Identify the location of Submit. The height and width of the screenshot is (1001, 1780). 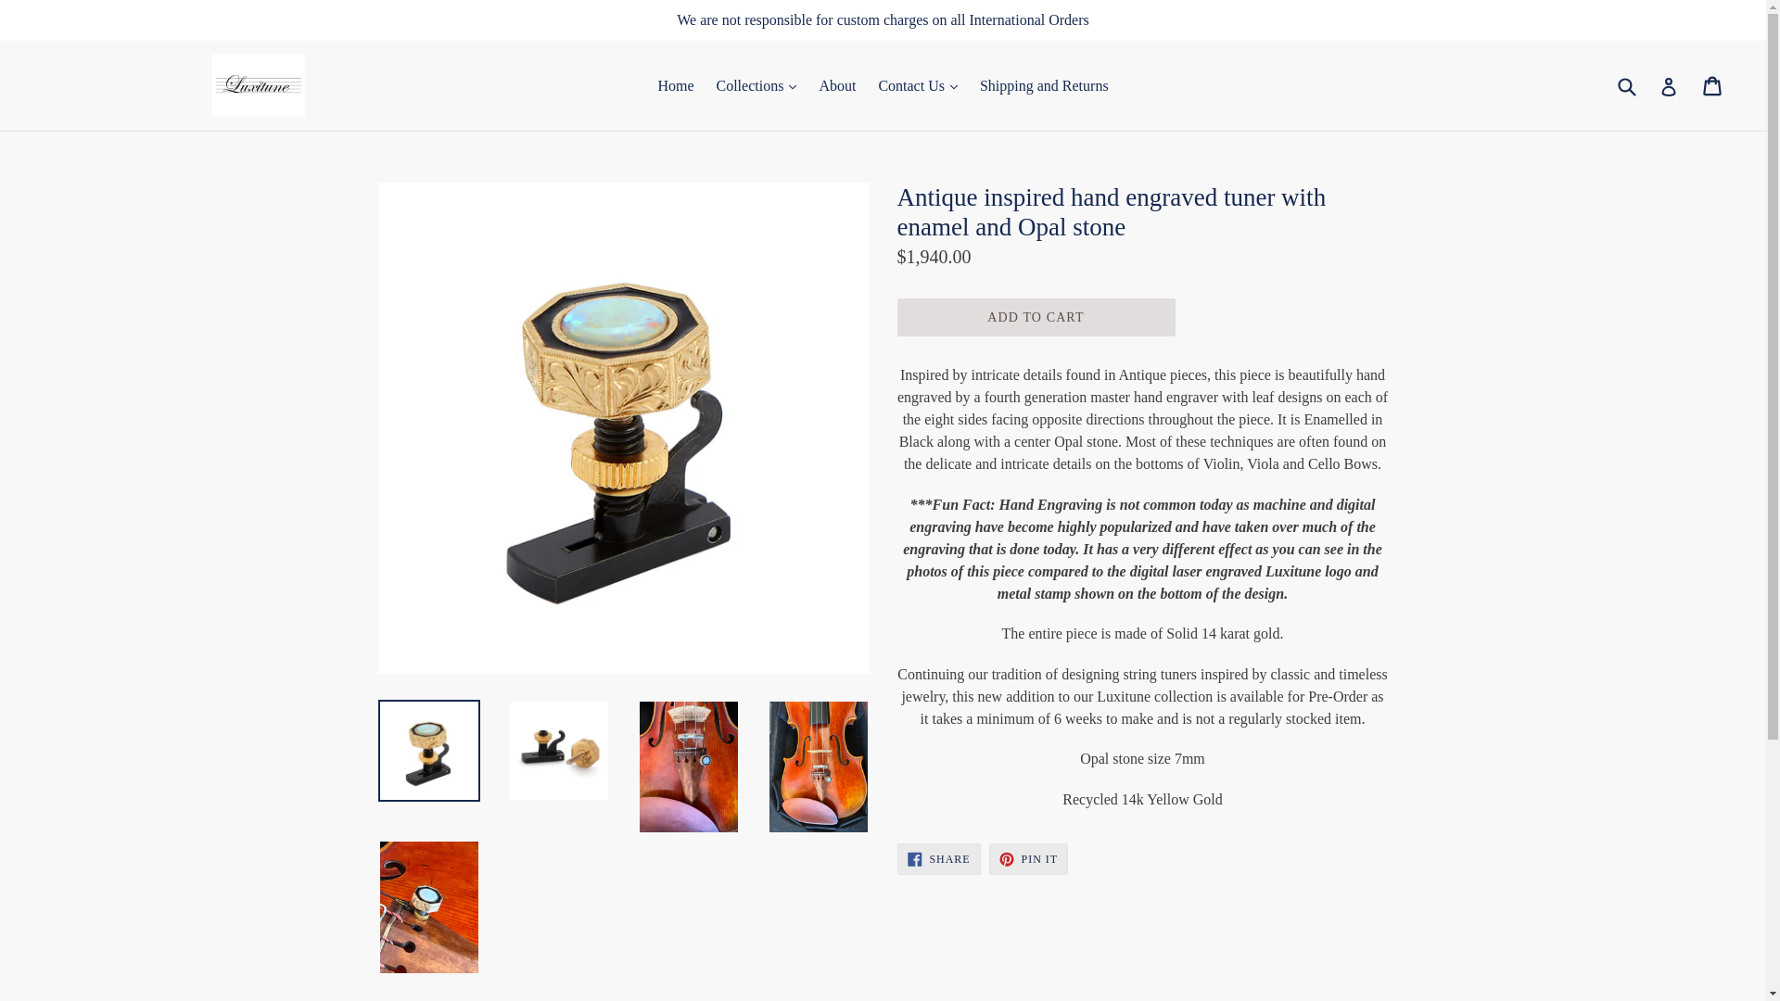
(1044, 85).